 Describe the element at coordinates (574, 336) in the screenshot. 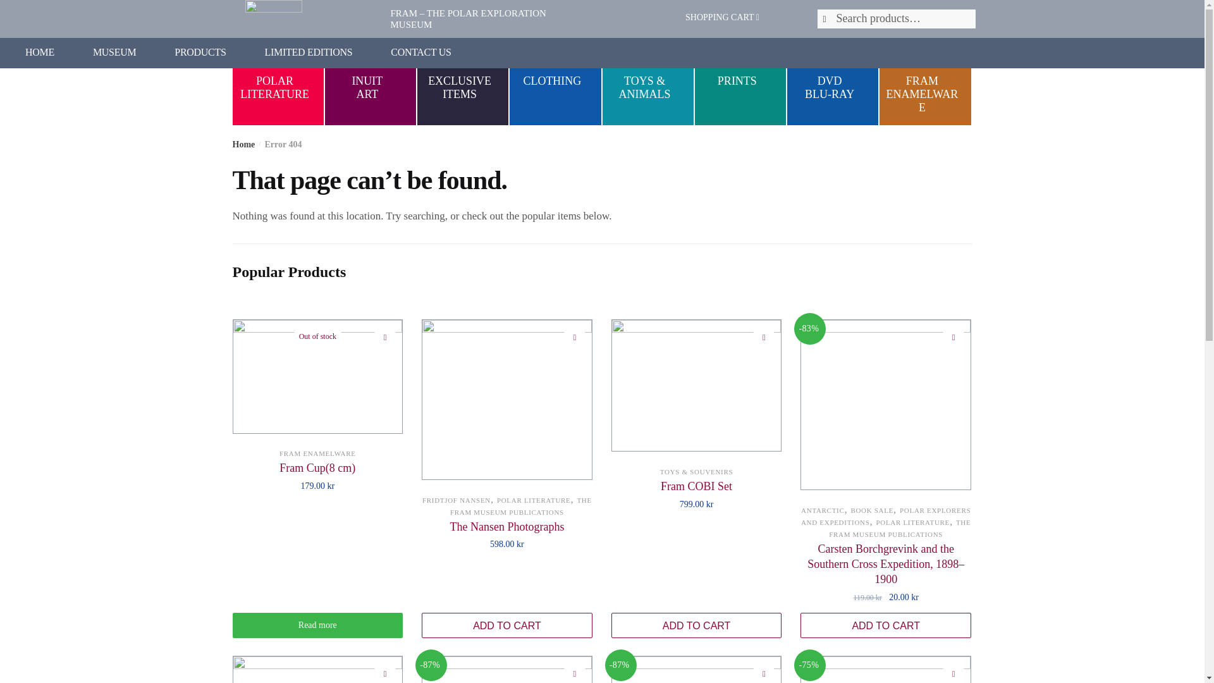

I see `CONTACT US` at that location.